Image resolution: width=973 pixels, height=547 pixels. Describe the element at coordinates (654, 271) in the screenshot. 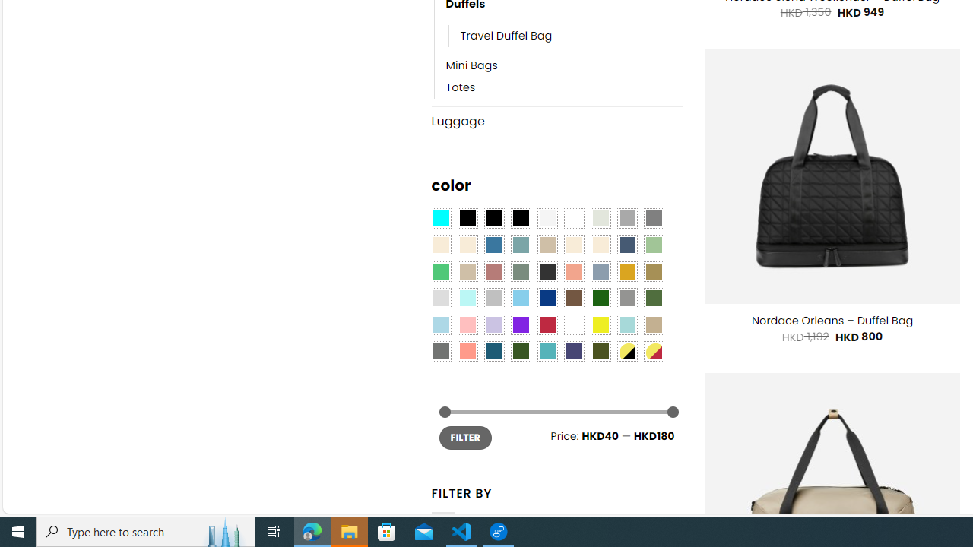

I see `Kelp` at that location.